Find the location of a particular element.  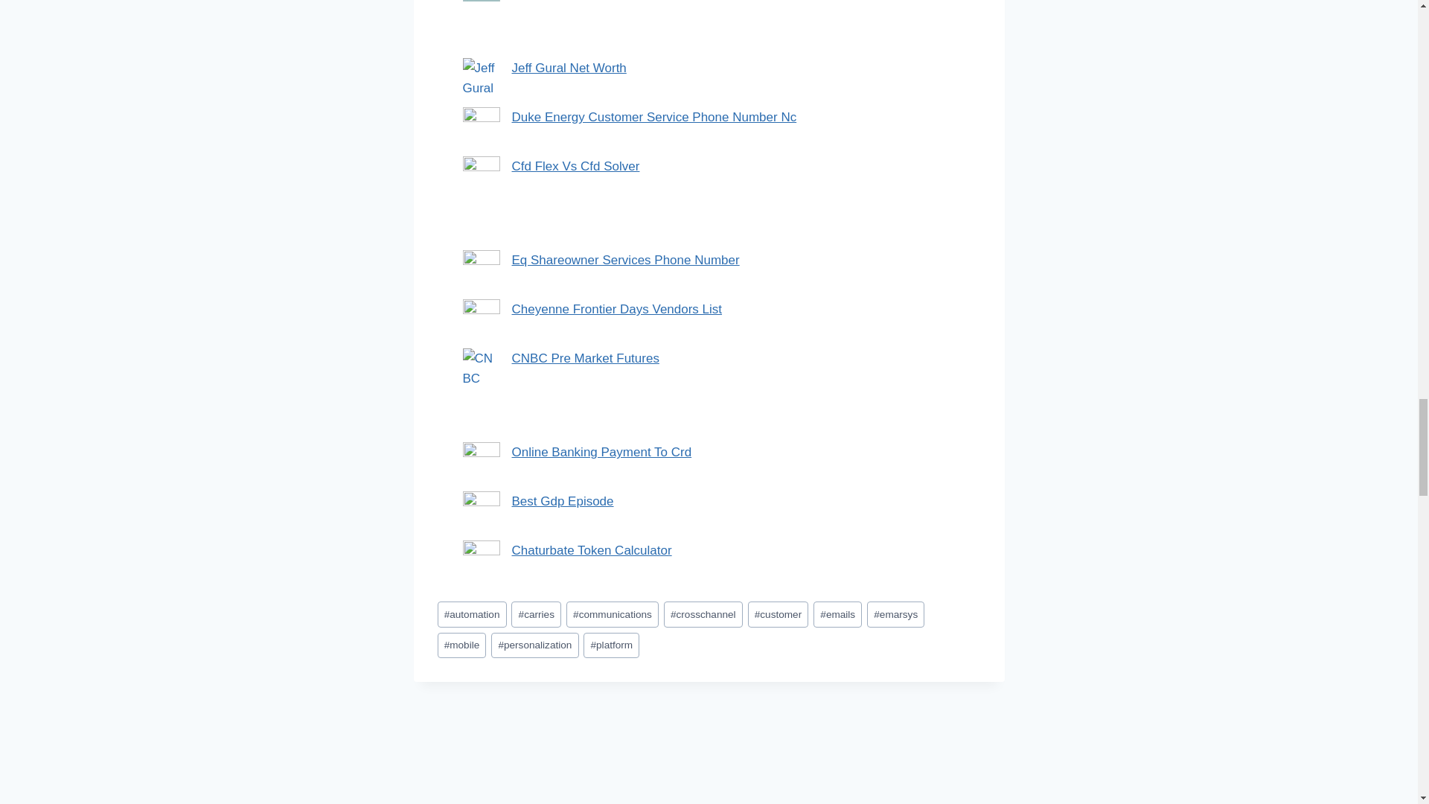

automation is located at coordinates (472, 614).